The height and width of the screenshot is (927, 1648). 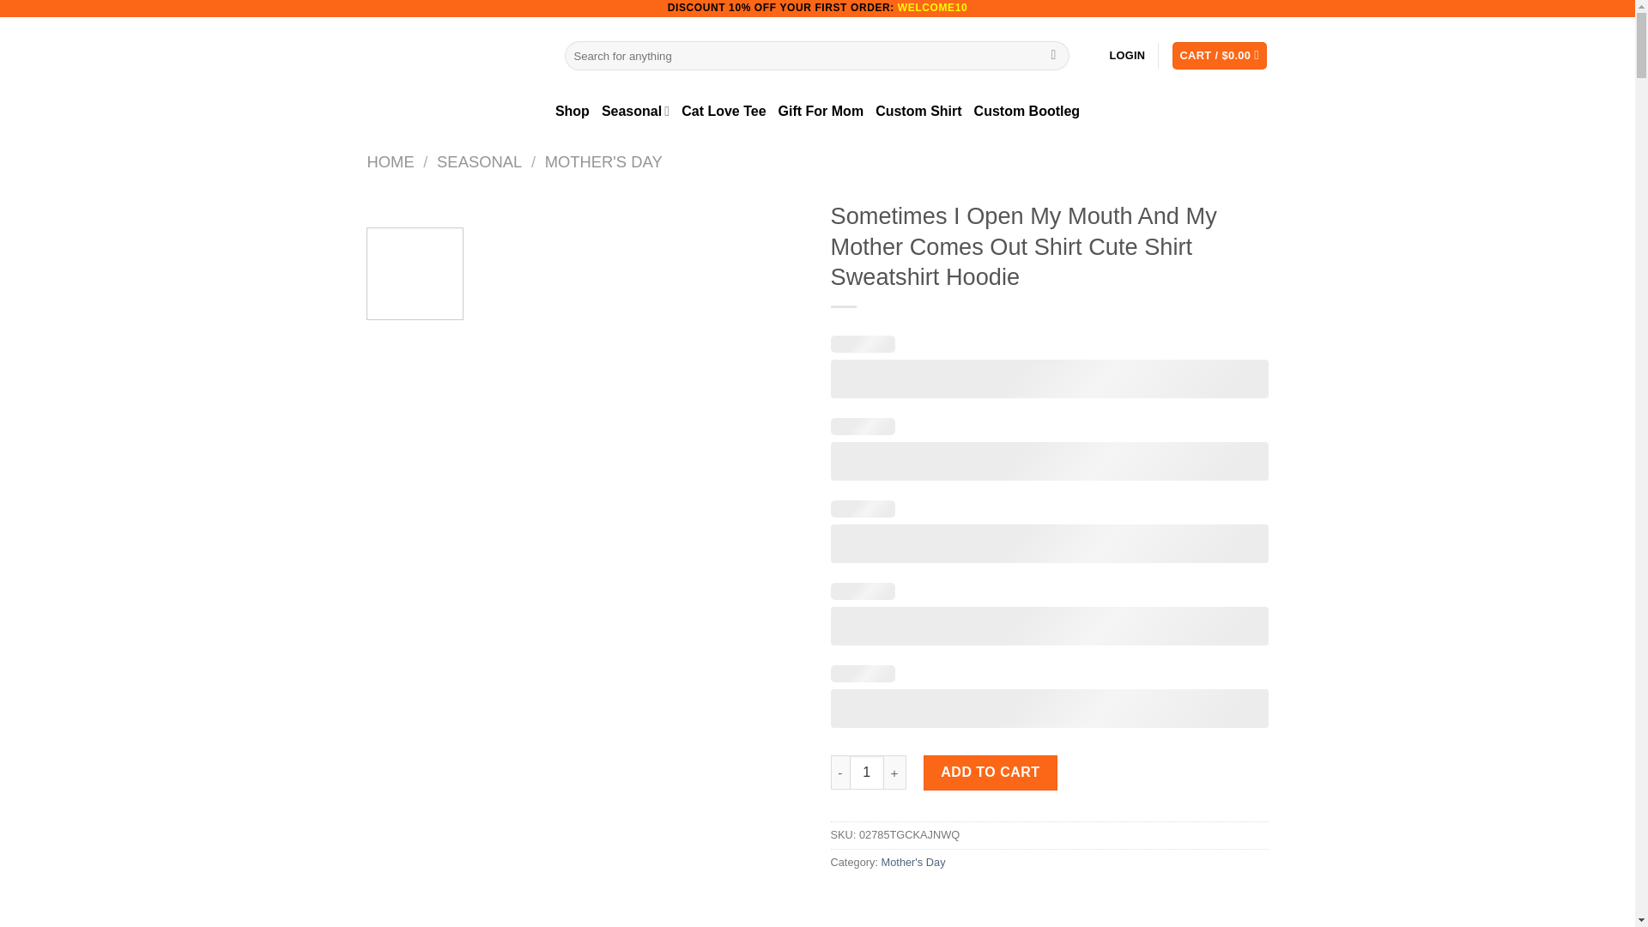 I want to click on SEASONAL, so click(x=479, y=161).